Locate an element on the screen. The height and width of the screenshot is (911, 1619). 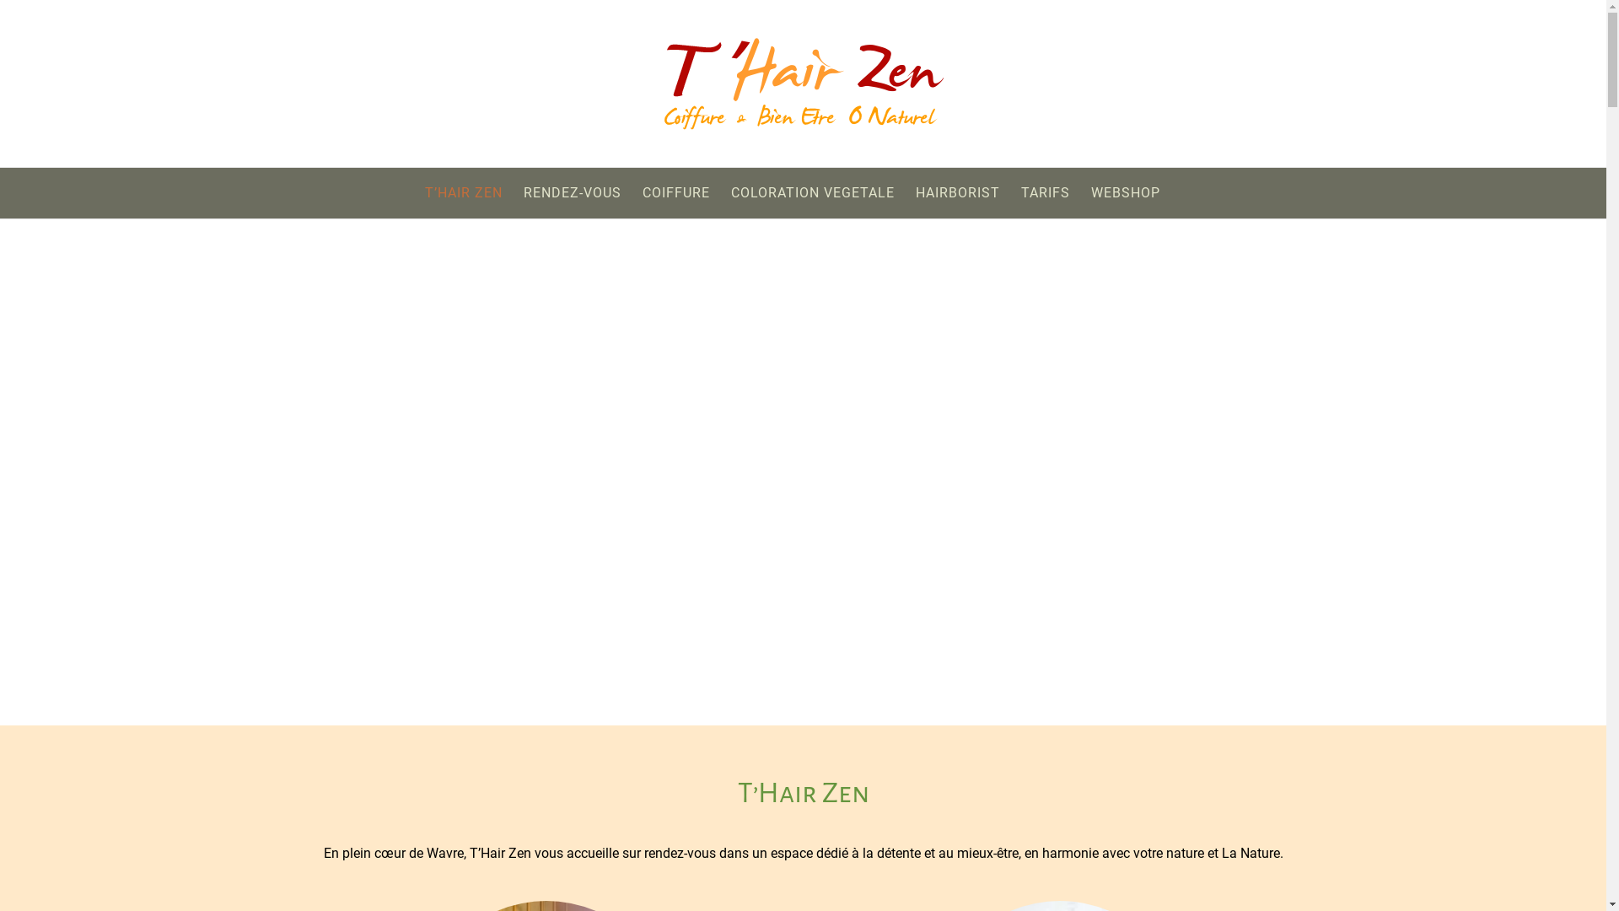
RENDEZ-VOUS is located at coordinates (573, 193).